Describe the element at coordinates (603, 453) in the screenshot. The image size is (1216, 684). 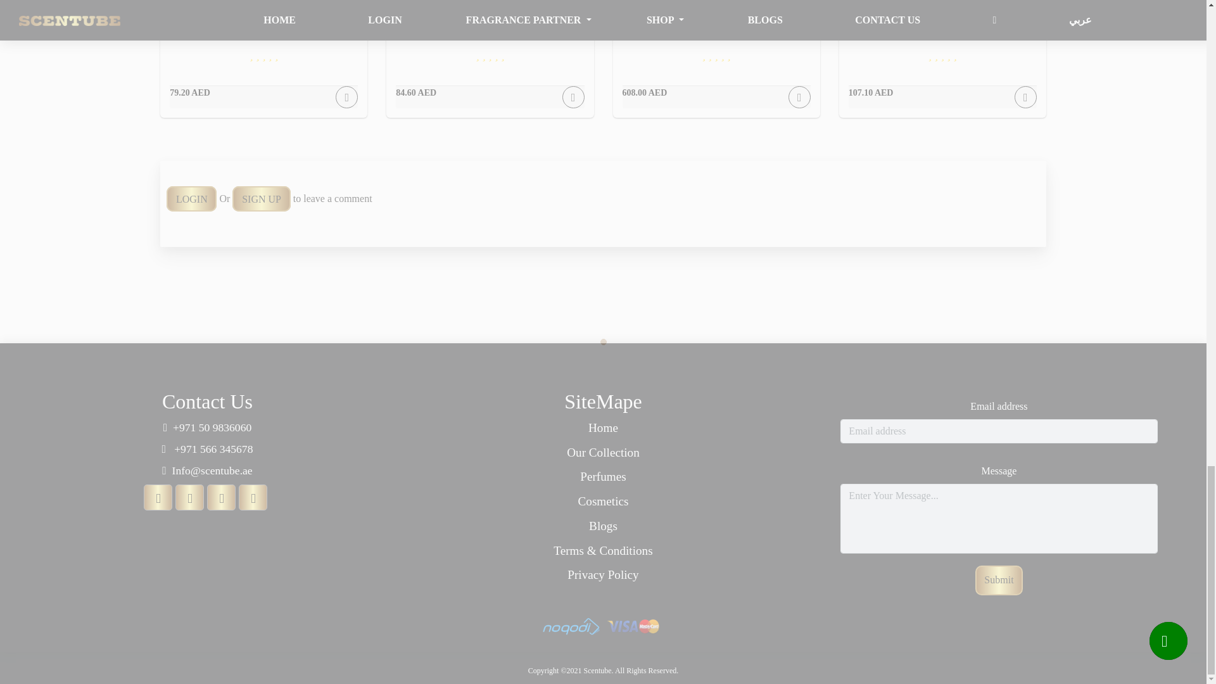
I see `Home` at that location.